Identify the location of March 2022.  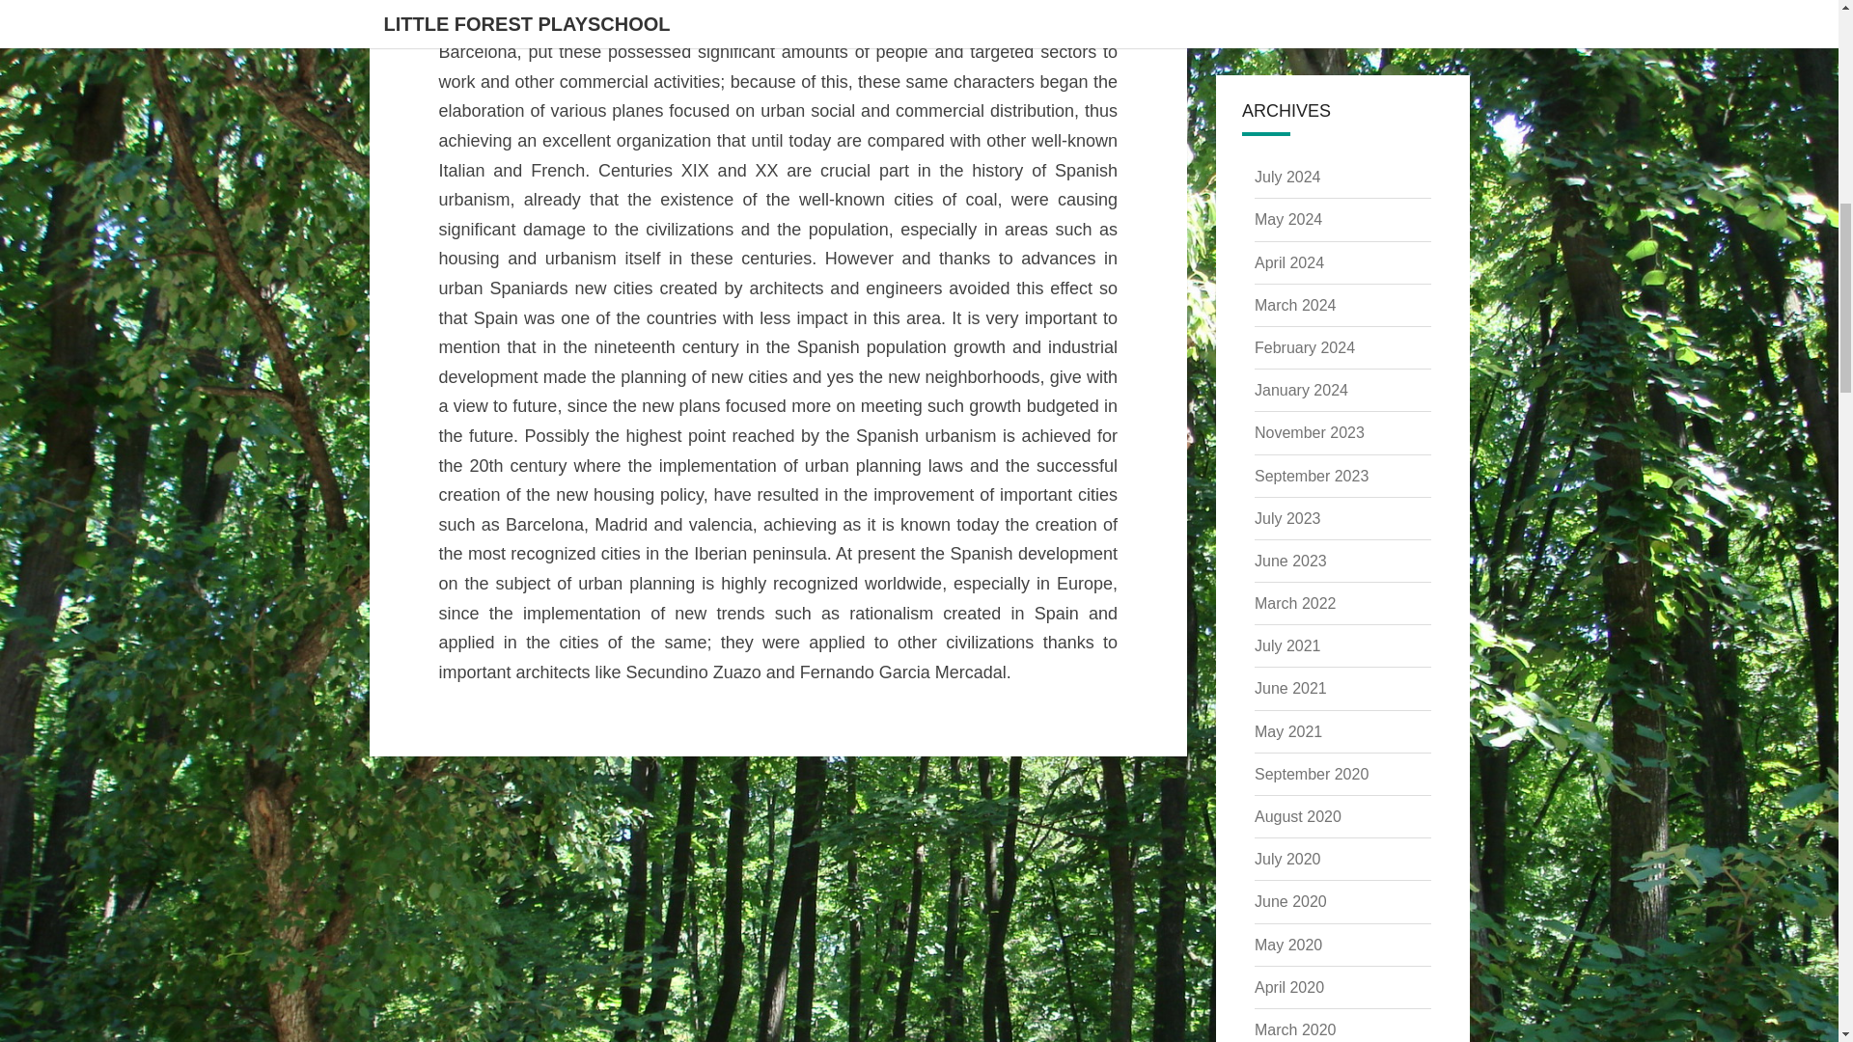
(1295, 602).